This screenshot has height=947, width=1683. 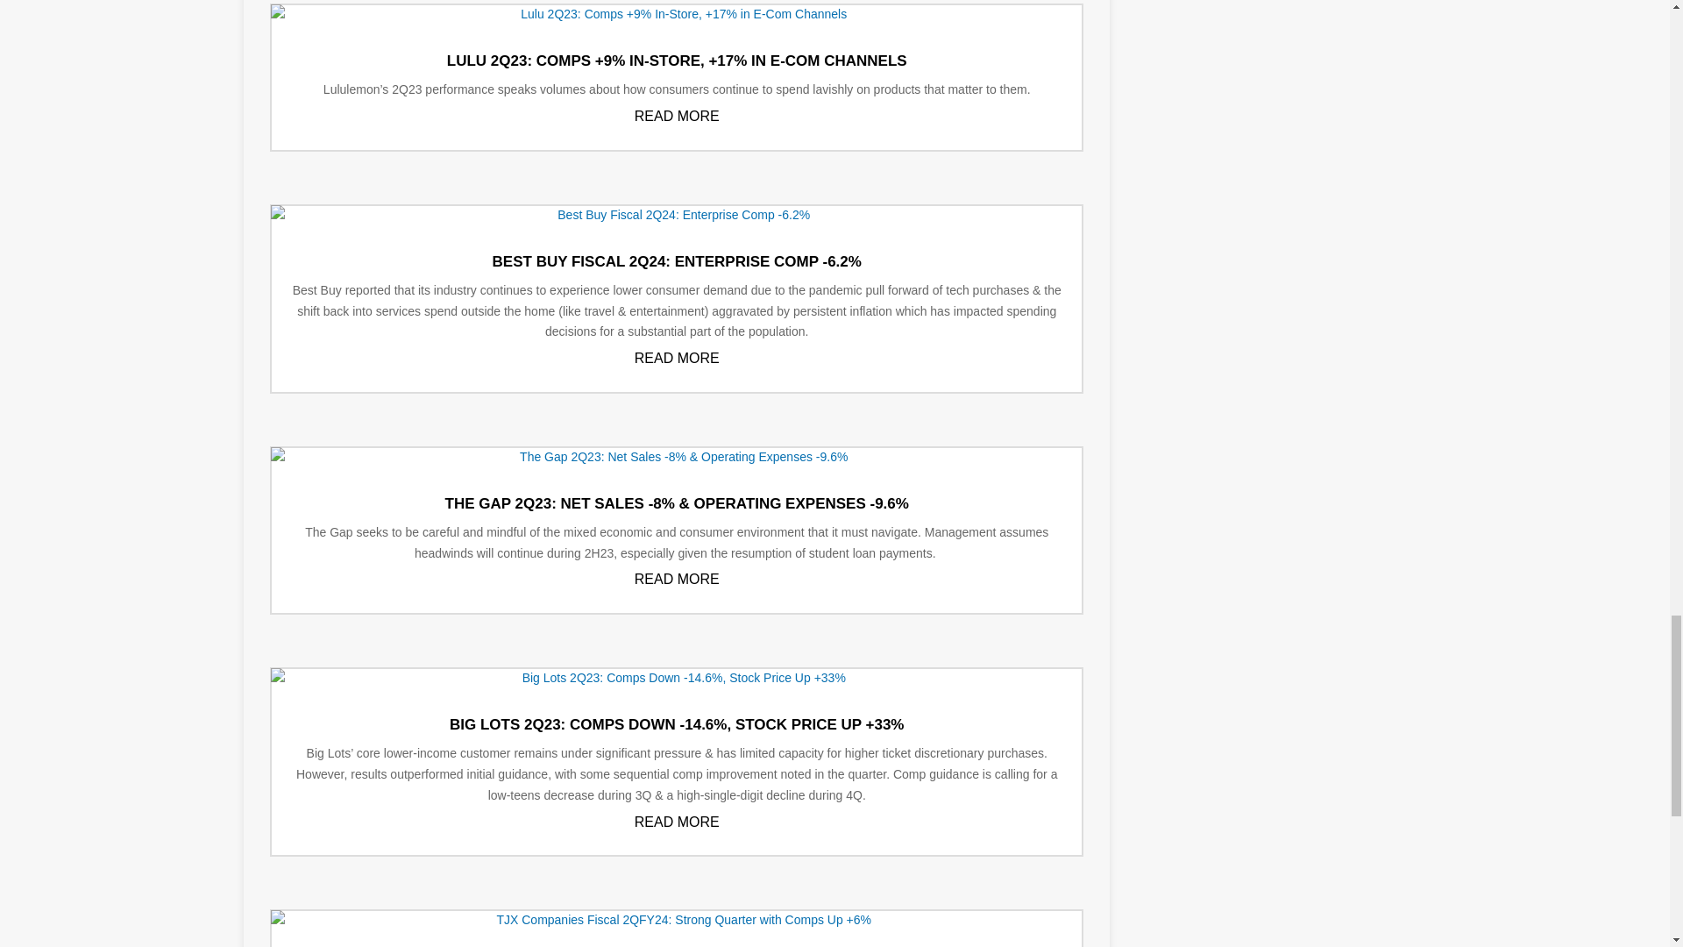 I want to click on READ MORE, so click(x=677, y=358).